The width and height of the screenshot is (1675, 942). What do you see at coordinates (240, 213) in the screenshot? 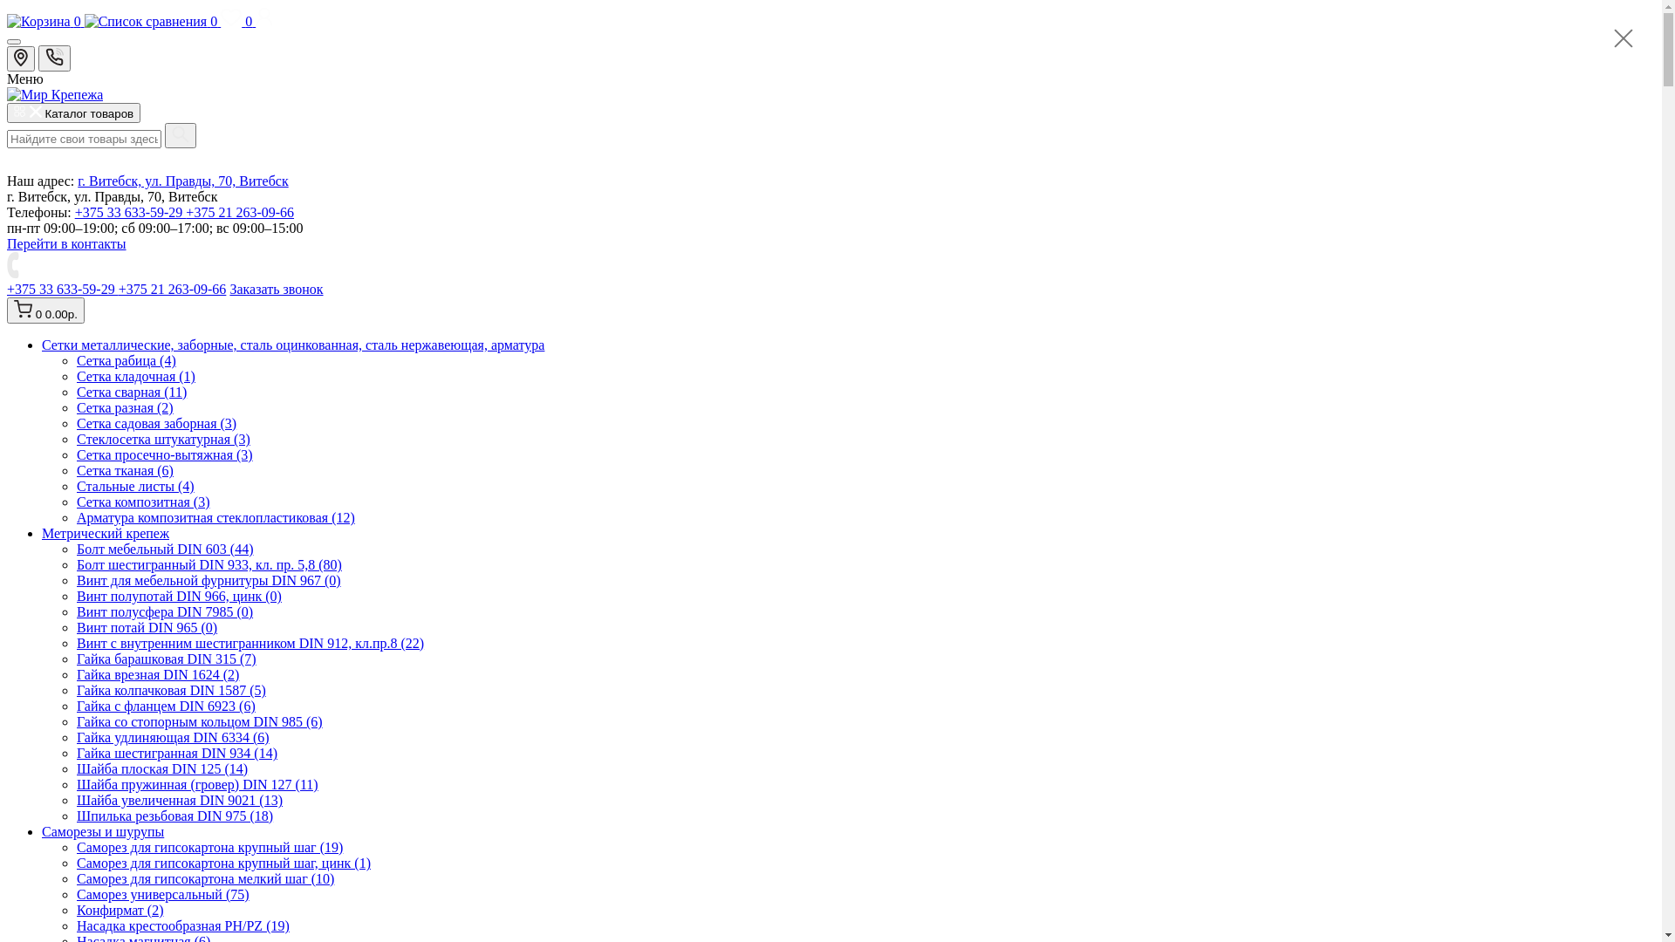
I see `+375 21 263-09-66` at bounding box center [240, 213].